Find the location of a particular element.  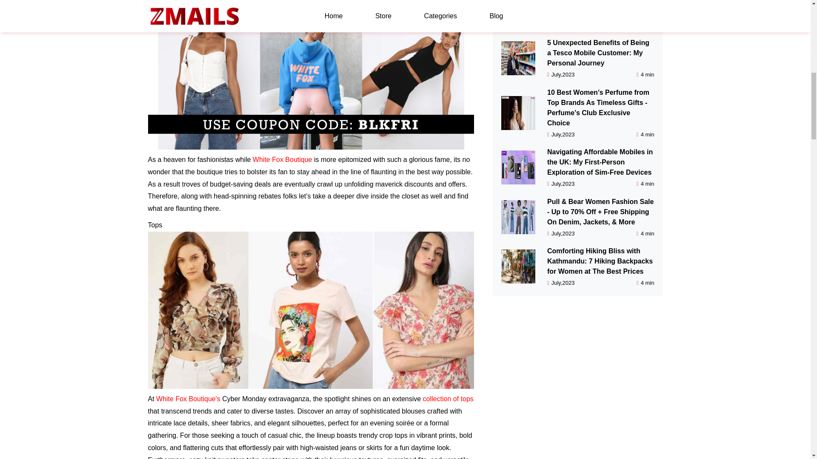

collection of tops is located at coordinates (448, 399).